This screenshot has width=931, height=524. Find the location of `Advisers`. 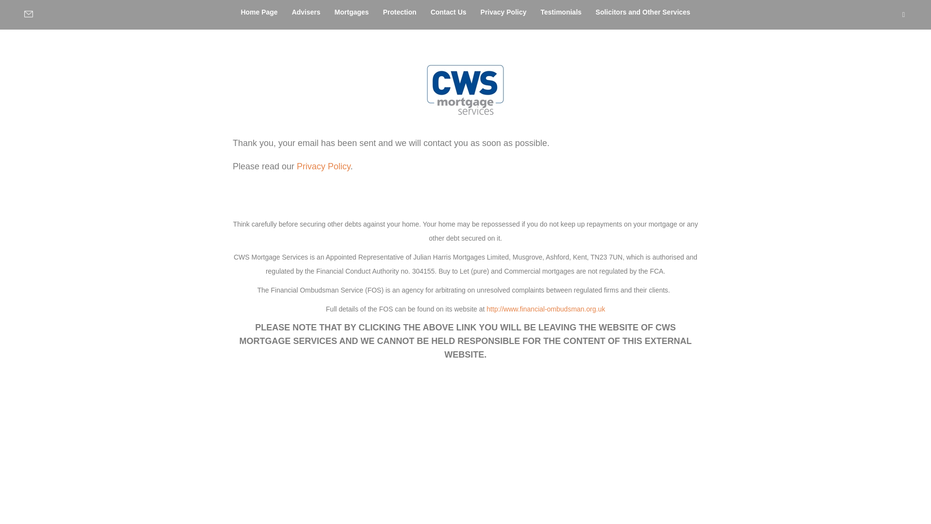

Advisers is located at coordinates (306, 12).